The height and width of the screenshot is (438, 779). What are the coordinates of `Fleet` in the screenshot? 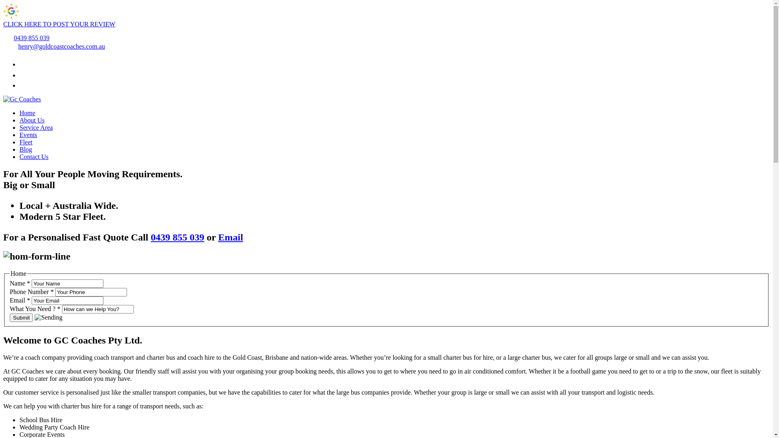 It's located at (26, 142).